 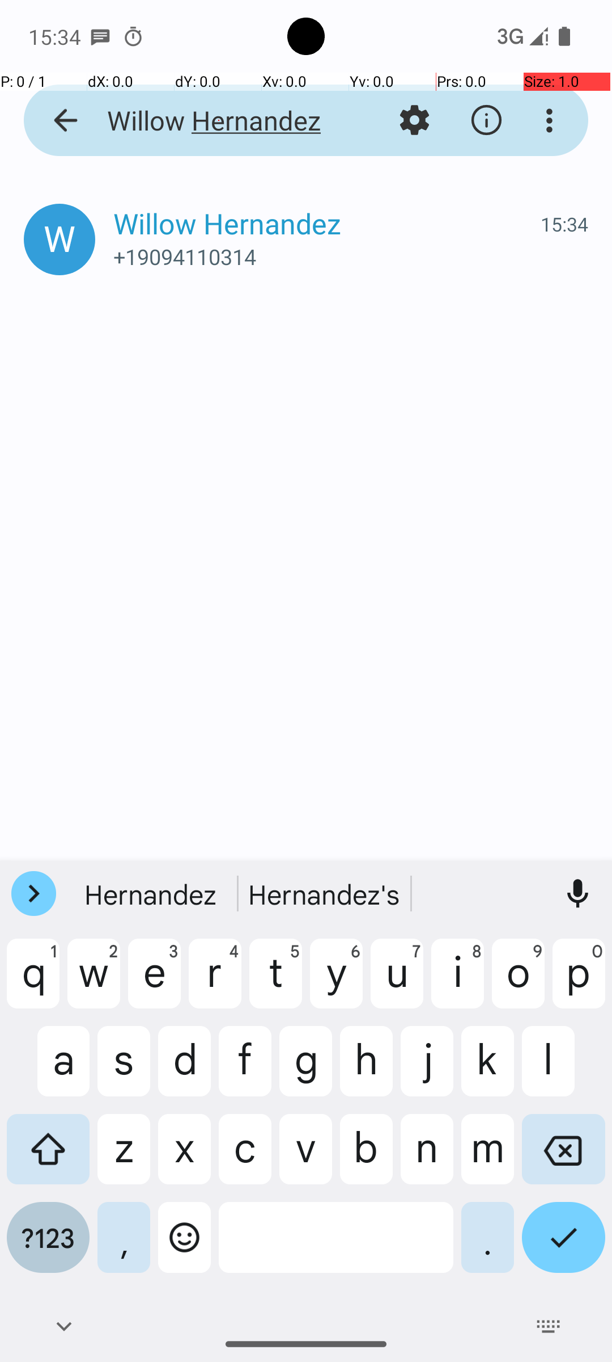 I want to click on Hernandez, so click(x=152, y=894).